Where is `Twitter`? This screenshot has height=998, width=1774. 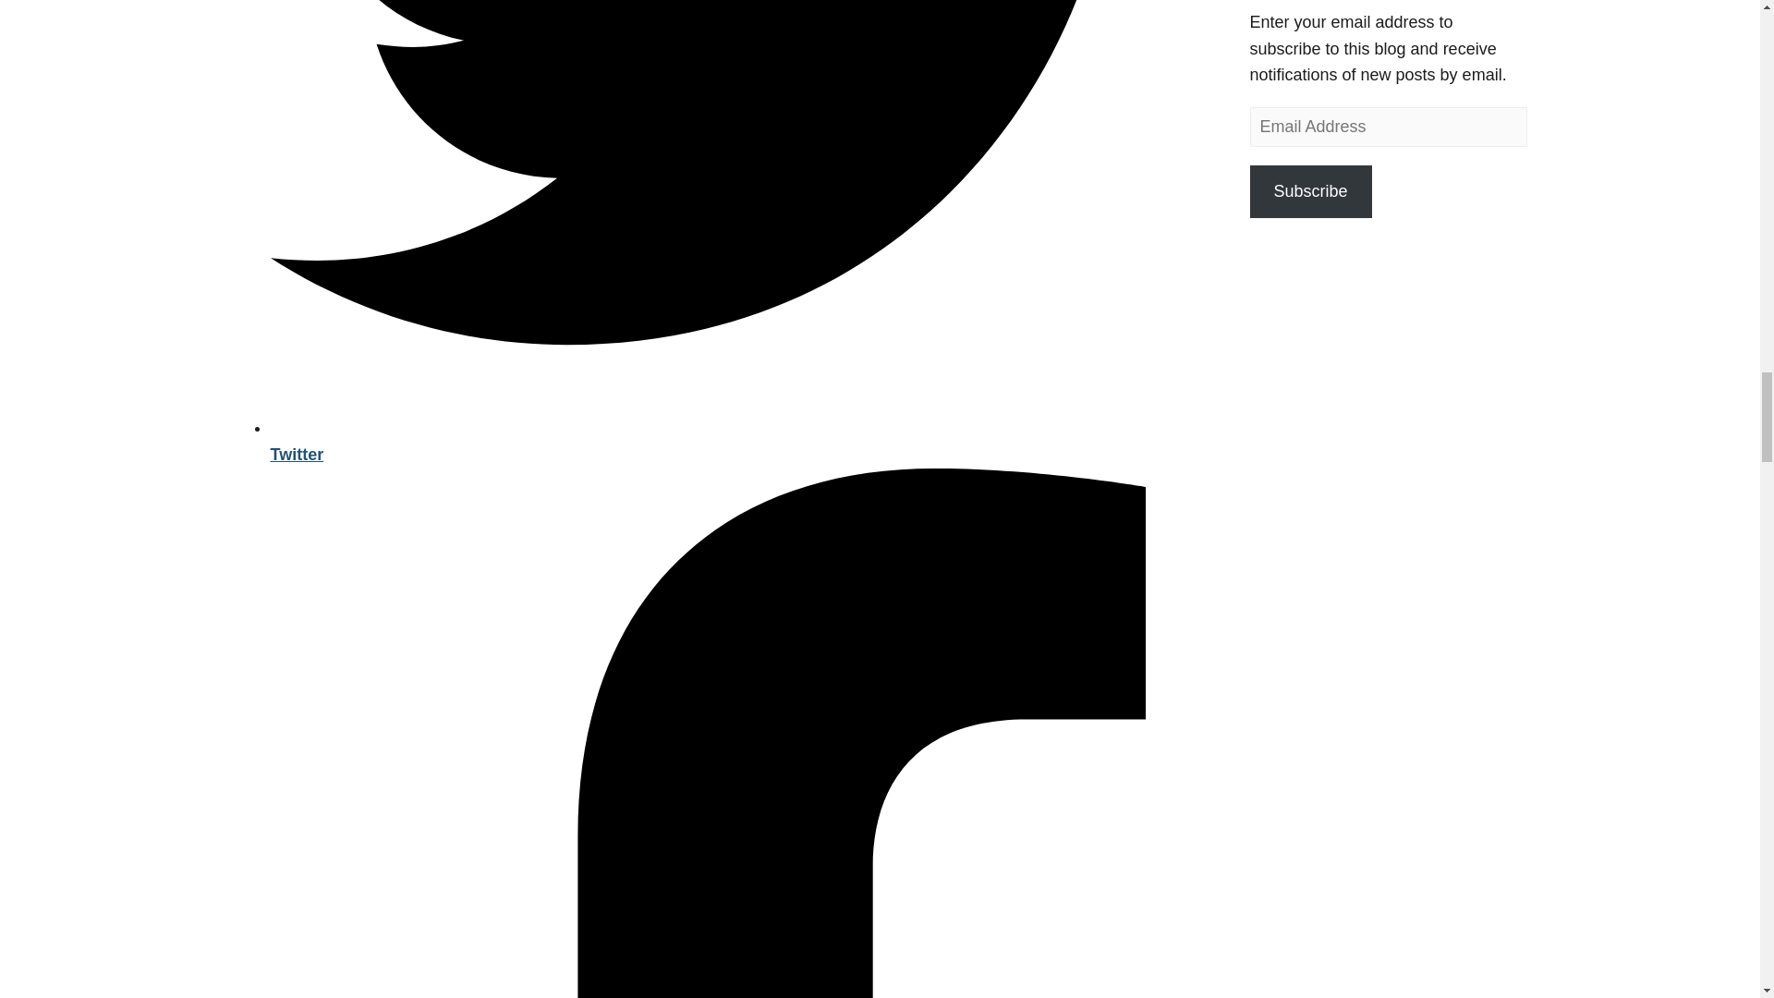
Twitter is located at coordinates (740, 441).